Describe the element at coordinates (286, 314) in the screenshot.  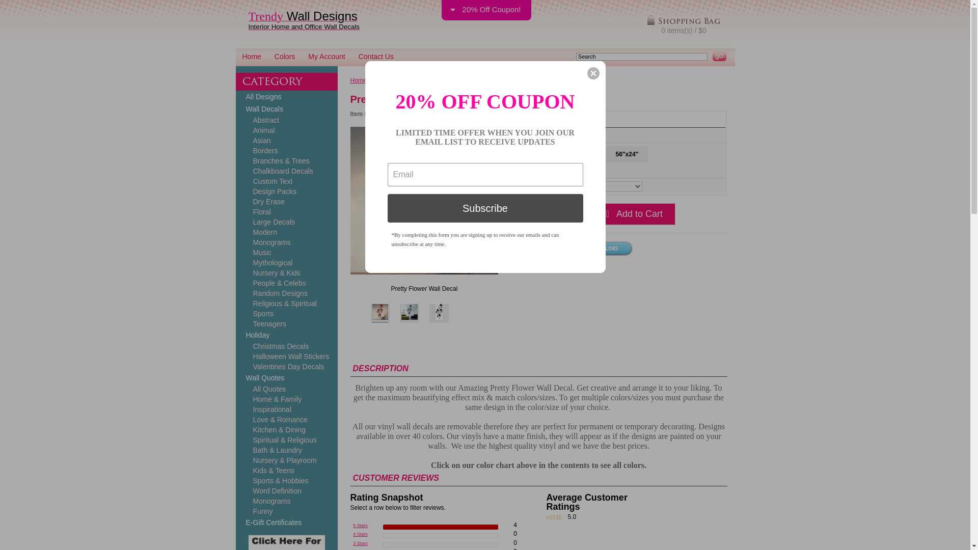
I see `Sports` at that location.